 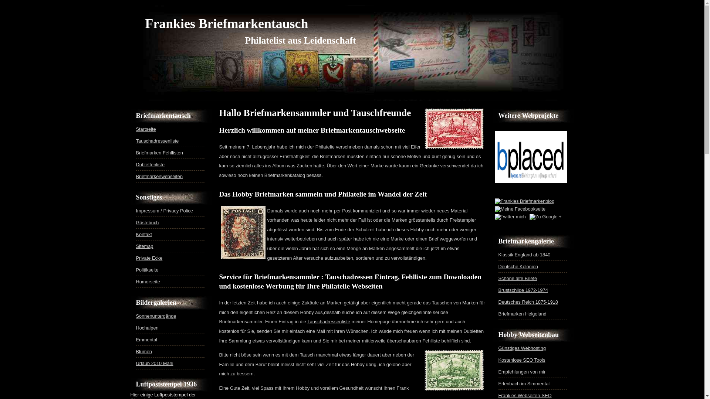 I want to click on Brustschilde 1972-1974, so click(x=523, y=290).